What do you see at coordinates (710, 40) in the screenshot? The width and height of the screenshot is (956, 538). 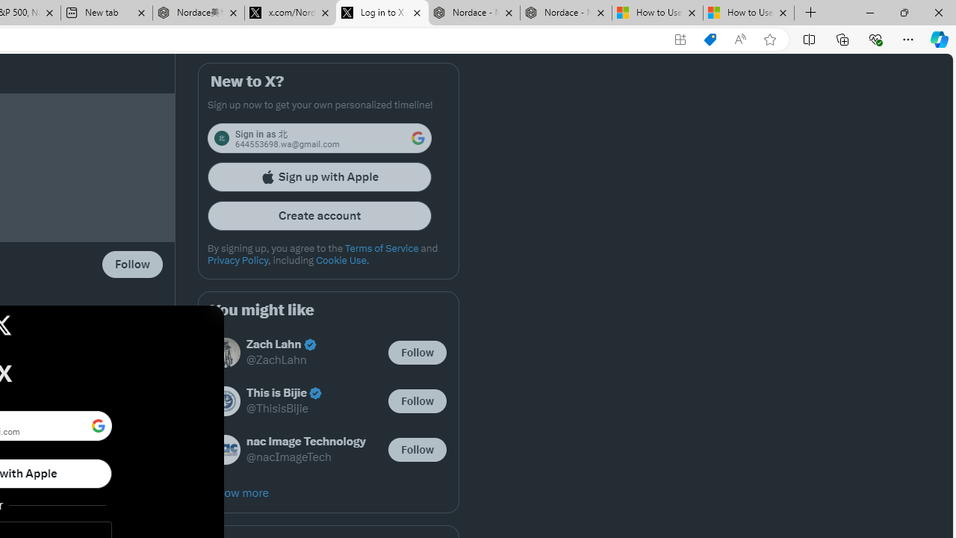 I see `Shopping in Microsoft Edge` at bounding box center [710, 40].